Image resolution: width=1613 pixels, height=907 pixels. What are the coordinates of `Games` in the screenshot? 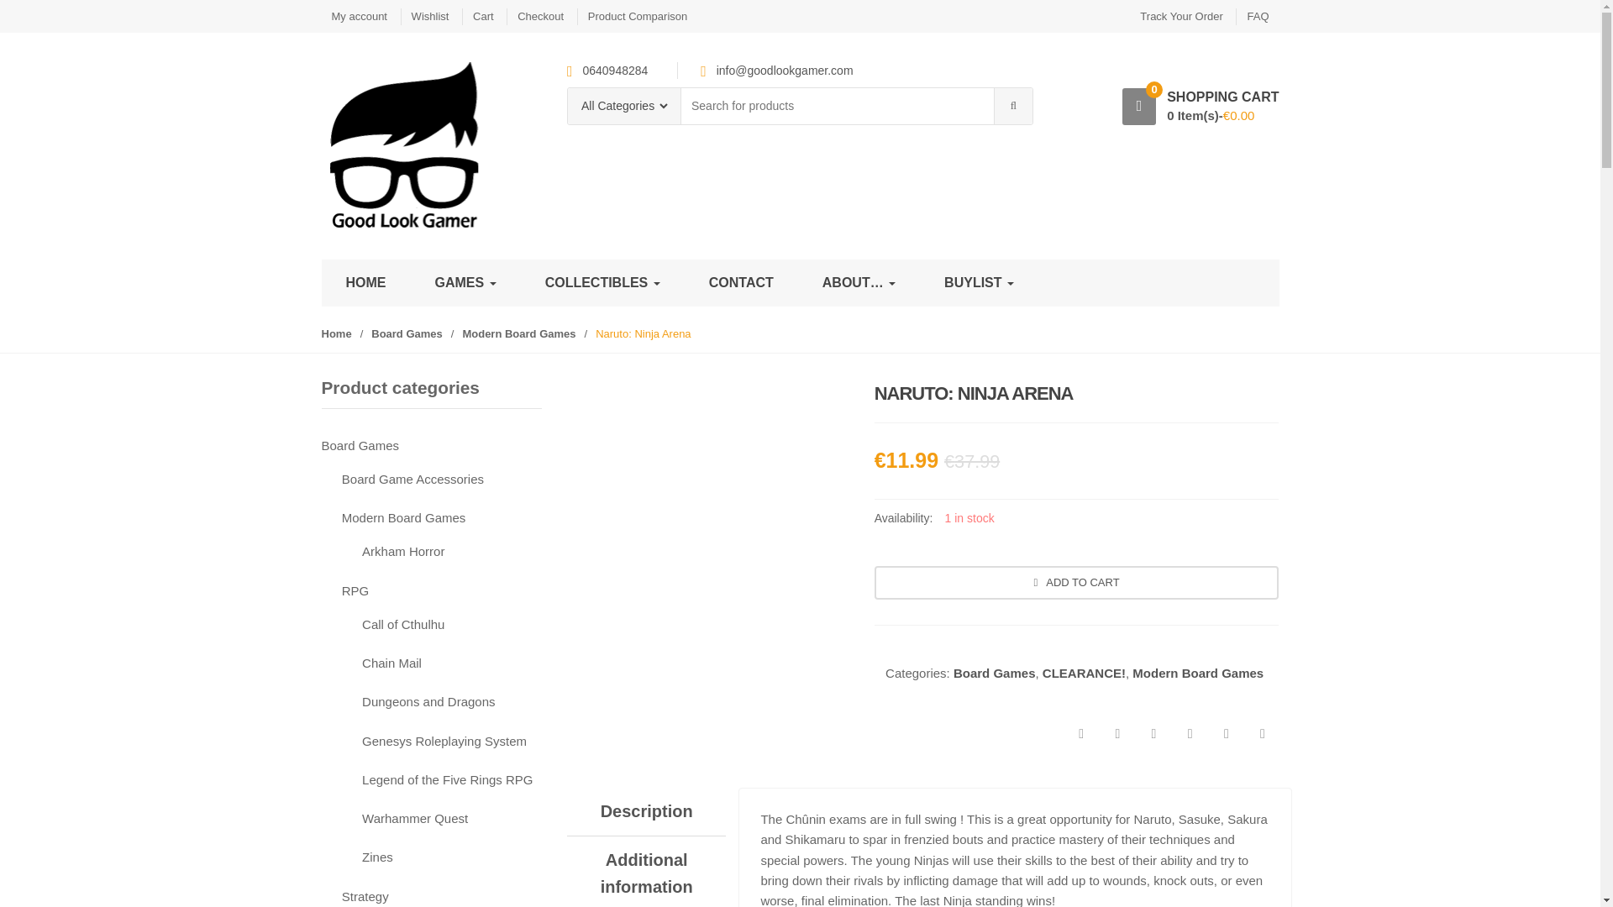 It's located at (464, 282).